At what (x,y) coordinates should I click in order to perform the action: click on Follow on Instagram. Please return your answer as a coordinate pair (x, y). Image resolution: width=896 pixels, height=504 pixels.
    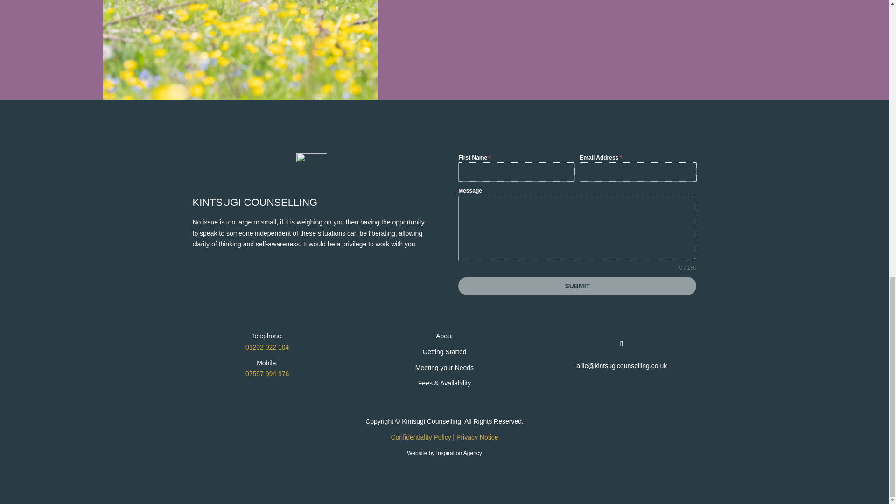
    Looking at the image, I should click on (621, 343).